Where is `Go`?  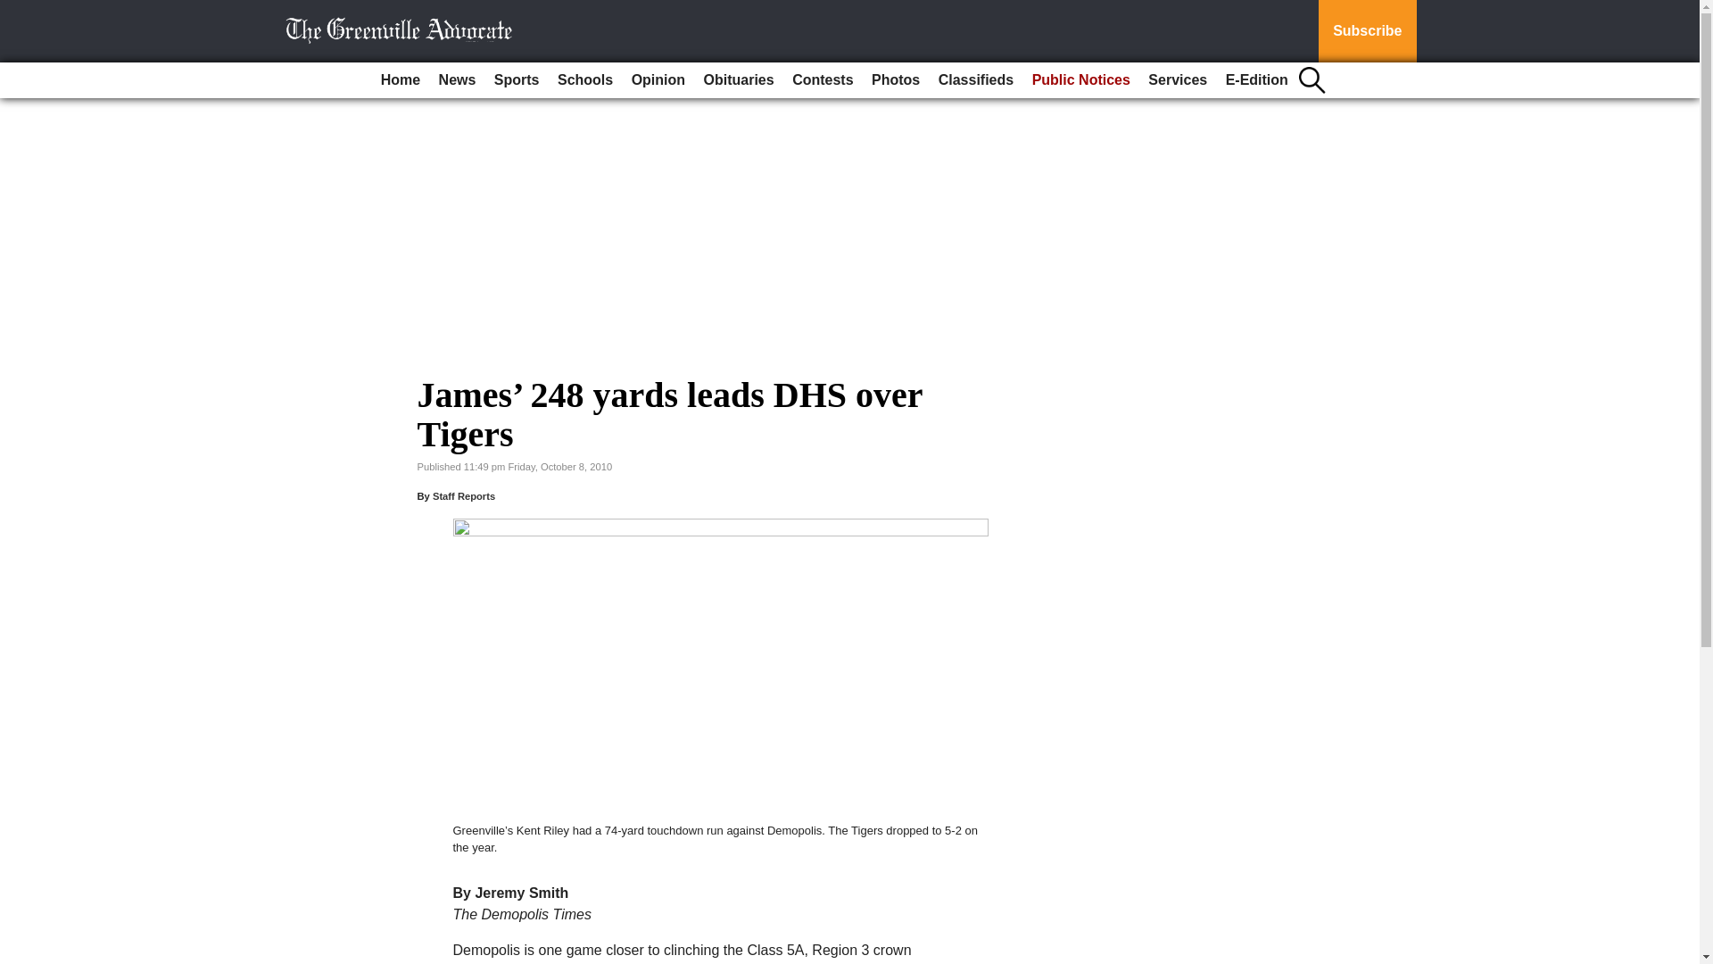
Go is located at coordinates (16, 11).